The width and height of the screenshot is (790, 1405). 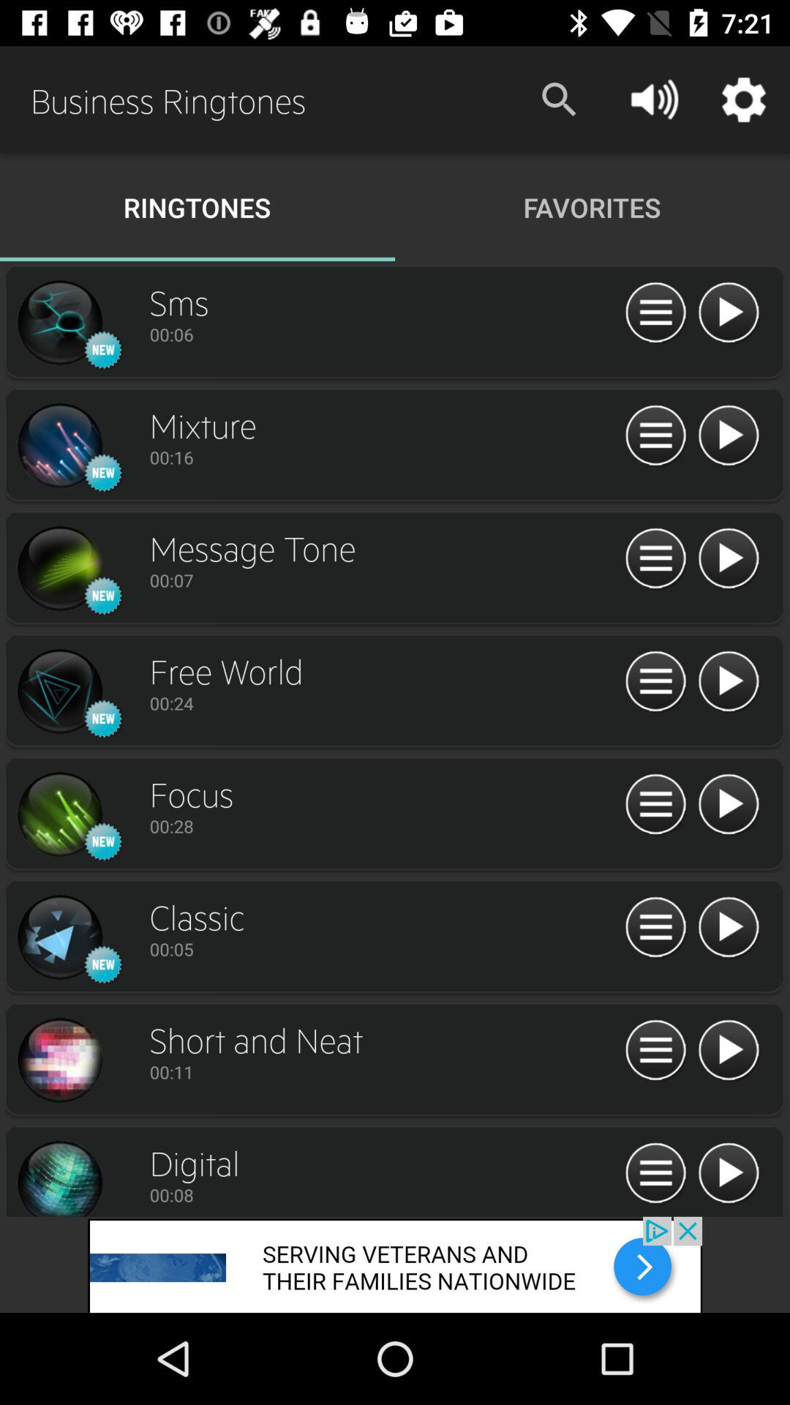 I want to click on open list, so click(x=655, y=1174).